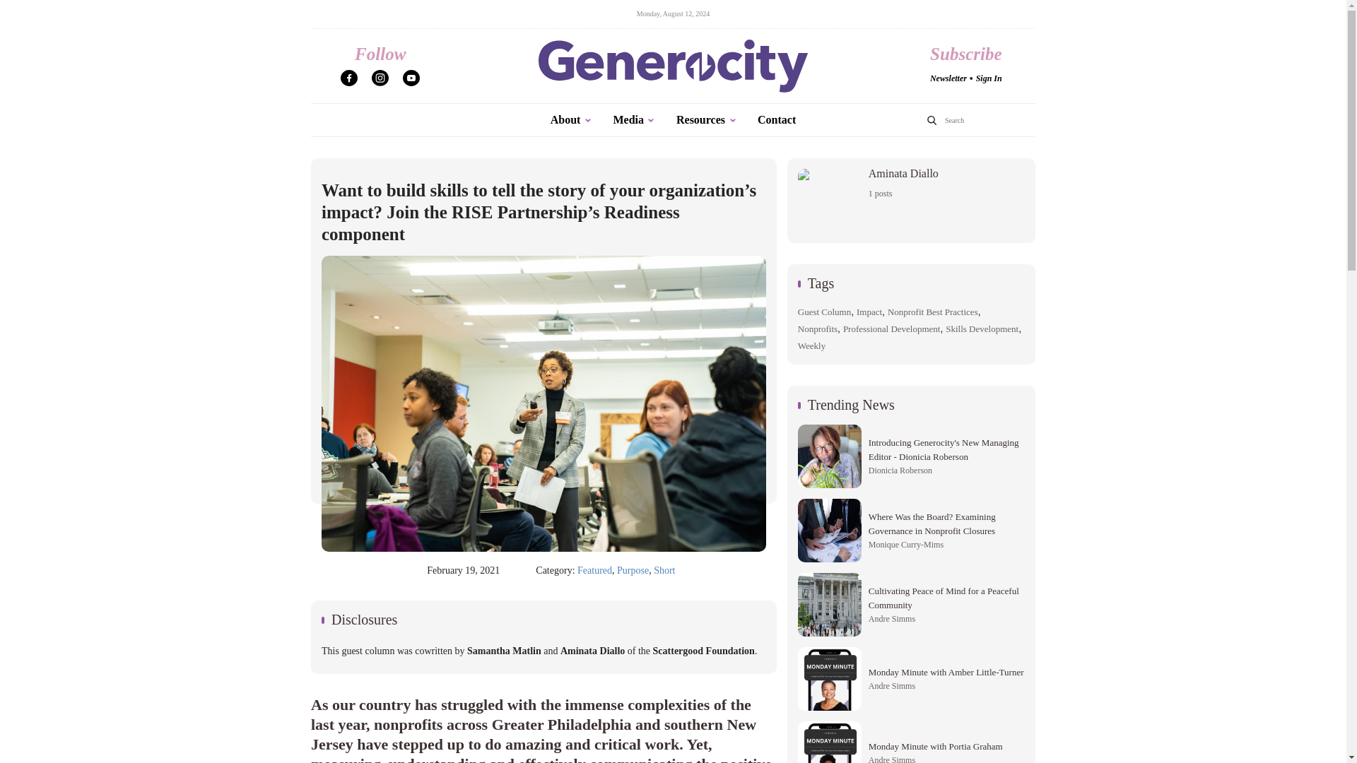 The width and height of the screenshot is (1357, 763). Describe the element at coordinates (891, 329) in the screenshot. I see `Featured` at that location.